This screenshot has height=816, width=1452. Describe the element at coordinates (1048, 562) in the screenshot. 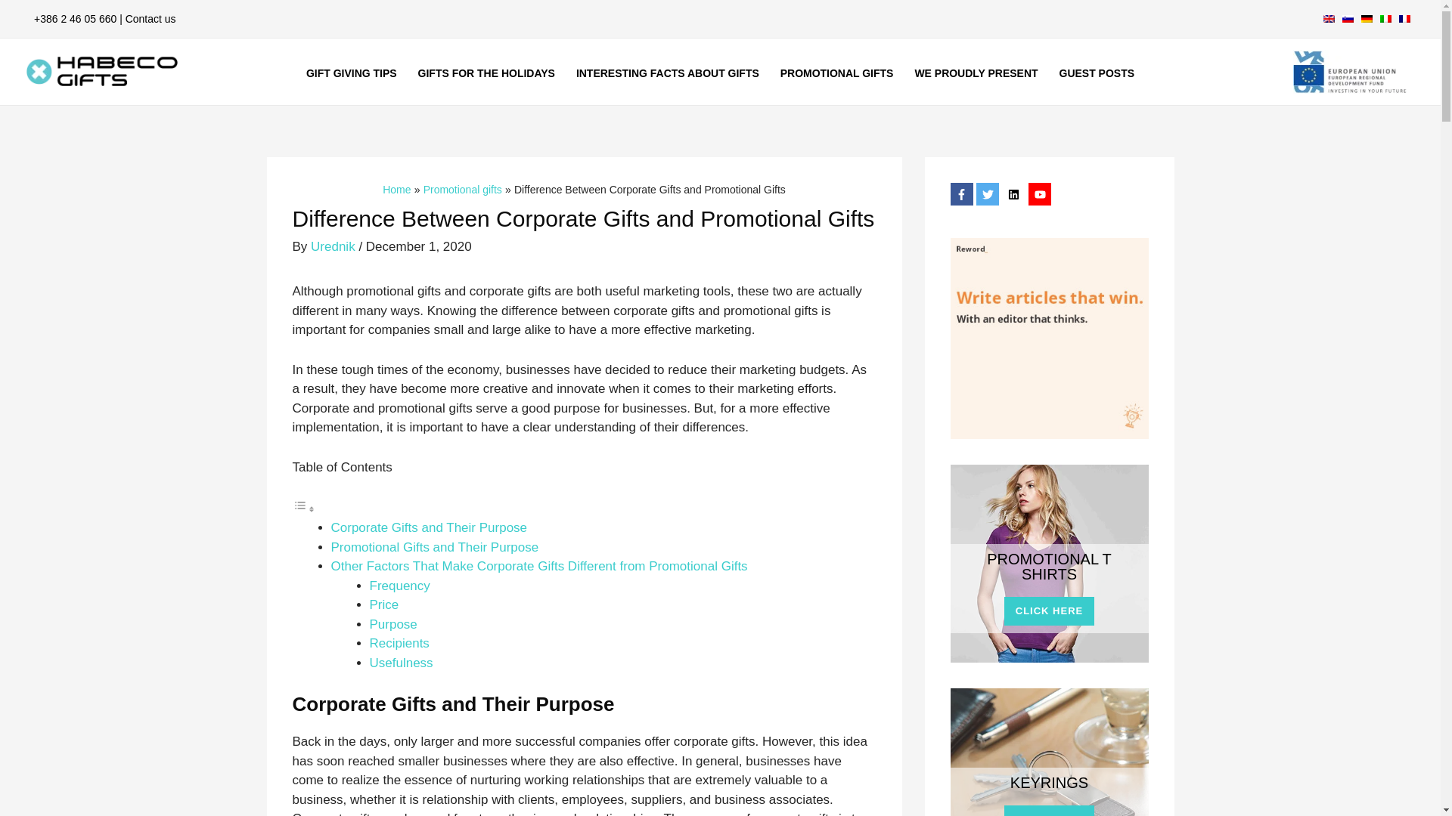

I see `Promotional T shirts` at that location.